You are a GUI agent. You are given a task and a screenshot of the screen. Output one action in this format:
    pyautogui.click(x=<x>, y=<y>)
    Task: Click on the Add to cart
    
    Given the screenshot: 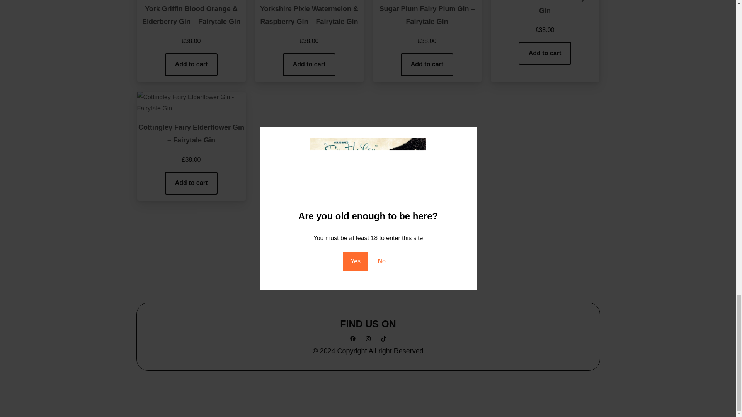 What is the action you would take?
    pyautogui.click(x=309, y=64)
    